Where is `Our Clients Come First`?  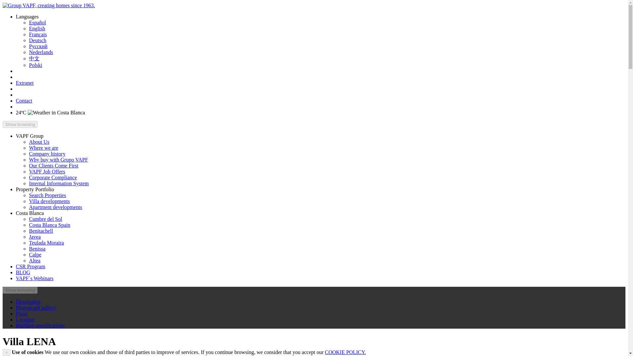 Our Clients Come First is located at coordinates (54, 165).